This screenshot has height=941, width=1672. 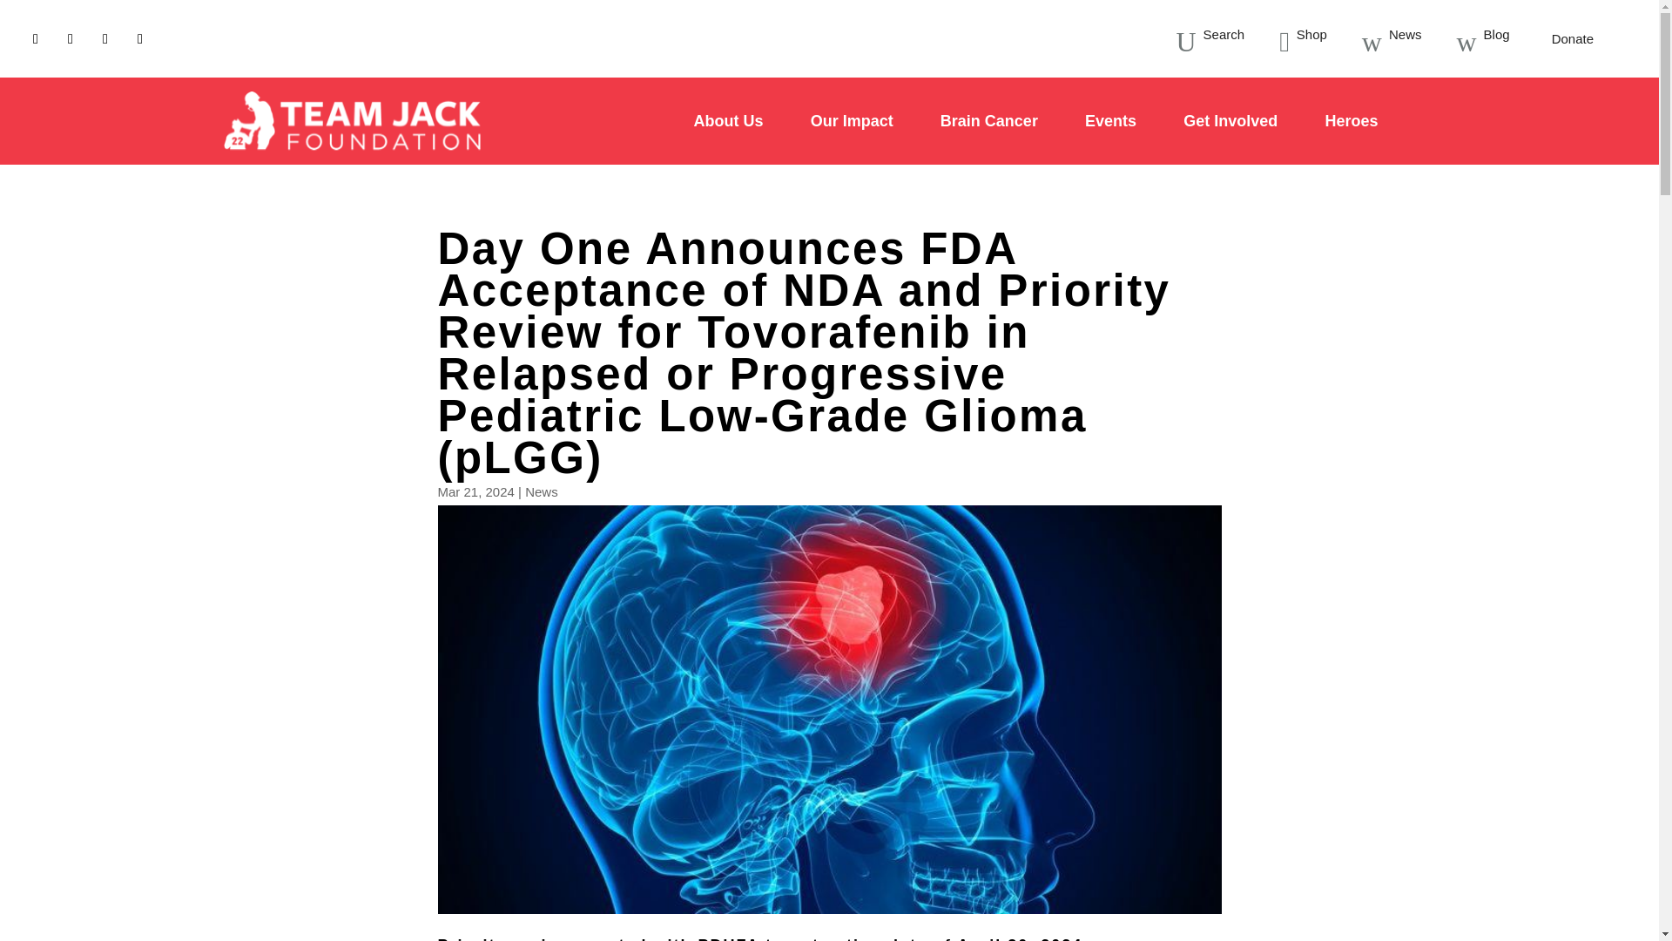 What do you see at coordinates (1230, 139) in the screenshot?
I see `Get Involved` at bounding box center [1230, 139].